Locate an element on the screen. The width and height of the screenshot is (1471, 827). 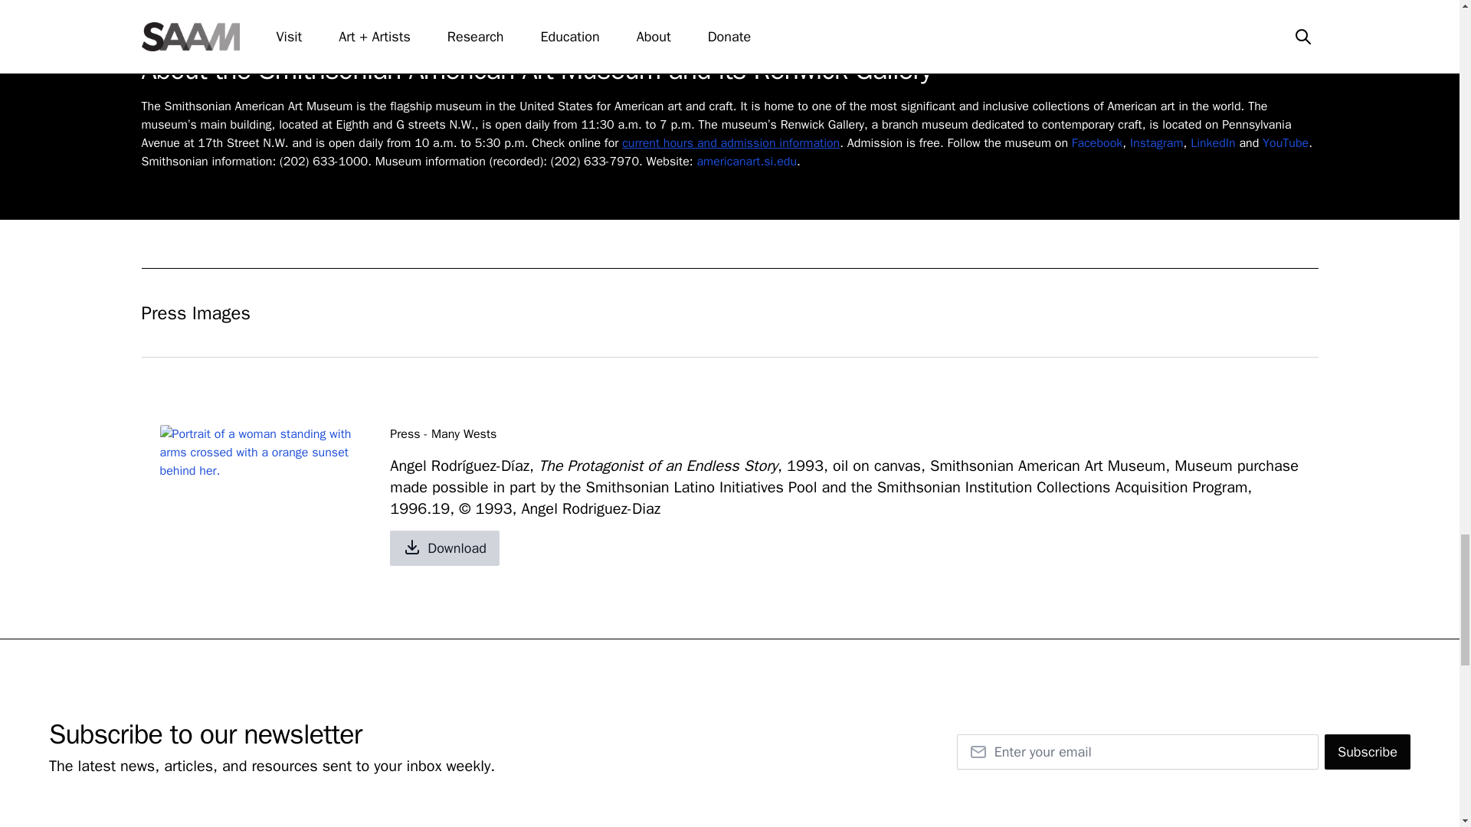
Press Images is located at coordinates (729, 312).